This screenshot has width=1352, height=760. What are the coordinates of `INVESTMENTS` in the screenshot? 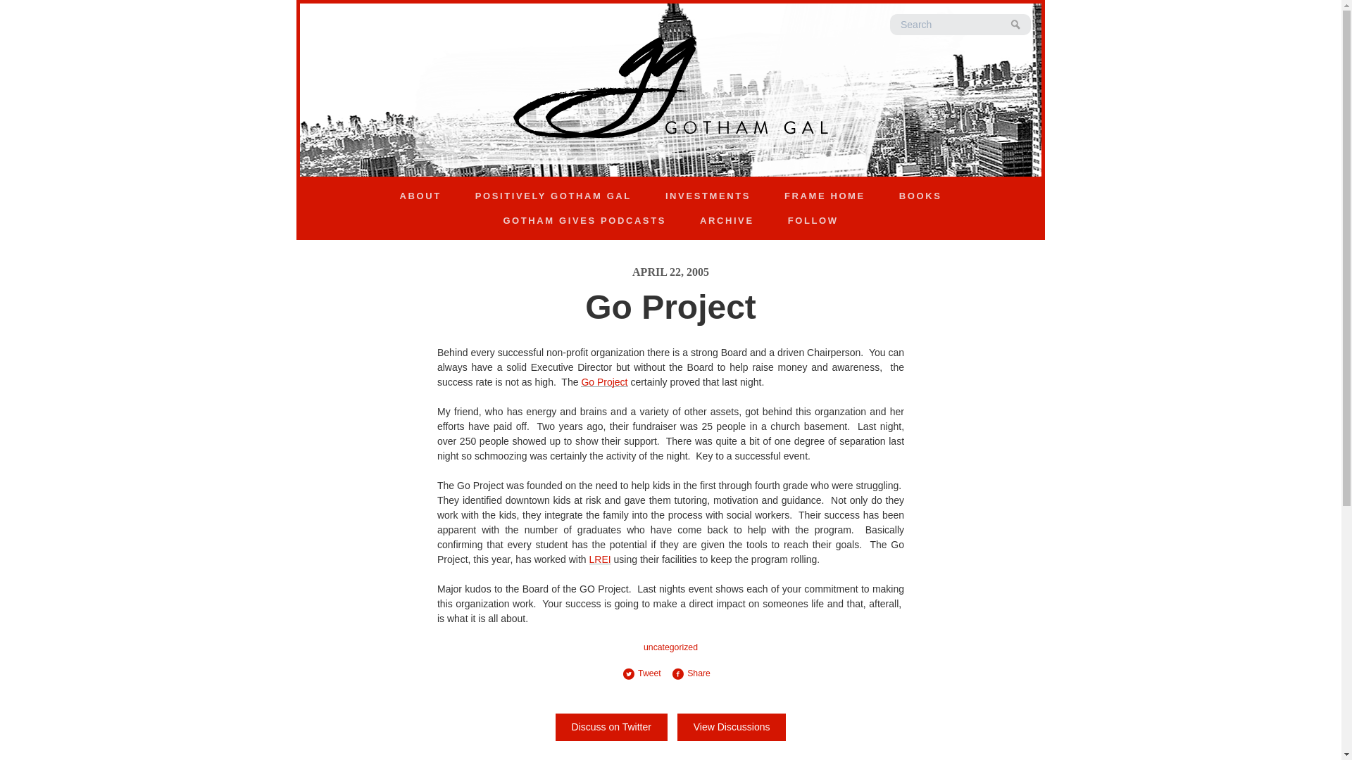 It's located at (708, 196).